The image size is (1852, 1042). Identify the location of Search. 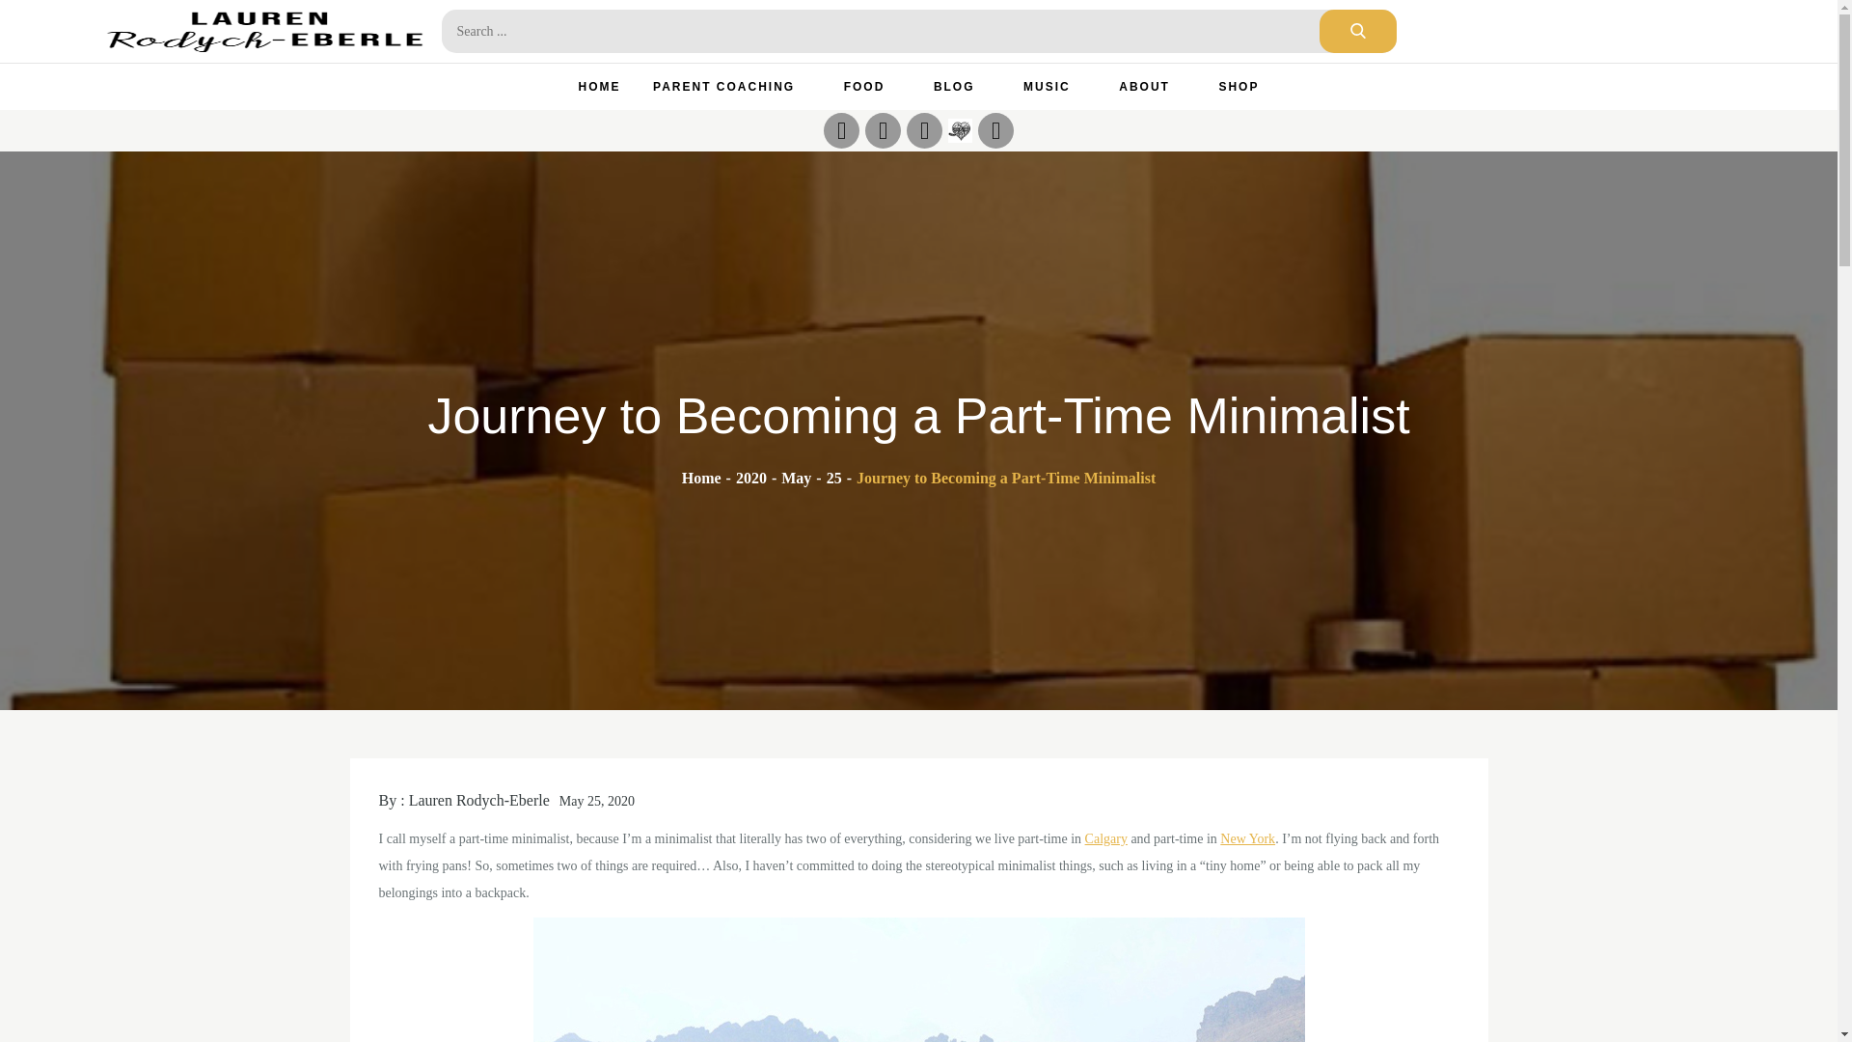
(1357, 31).